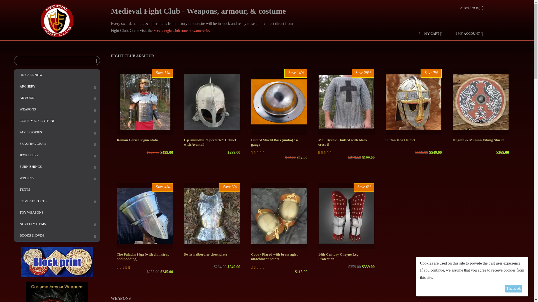 The width and height of the screenshot is (538, 302). Describe the element at coordinates (430, 34) in the screenshot. I see `MY CART` at that location.